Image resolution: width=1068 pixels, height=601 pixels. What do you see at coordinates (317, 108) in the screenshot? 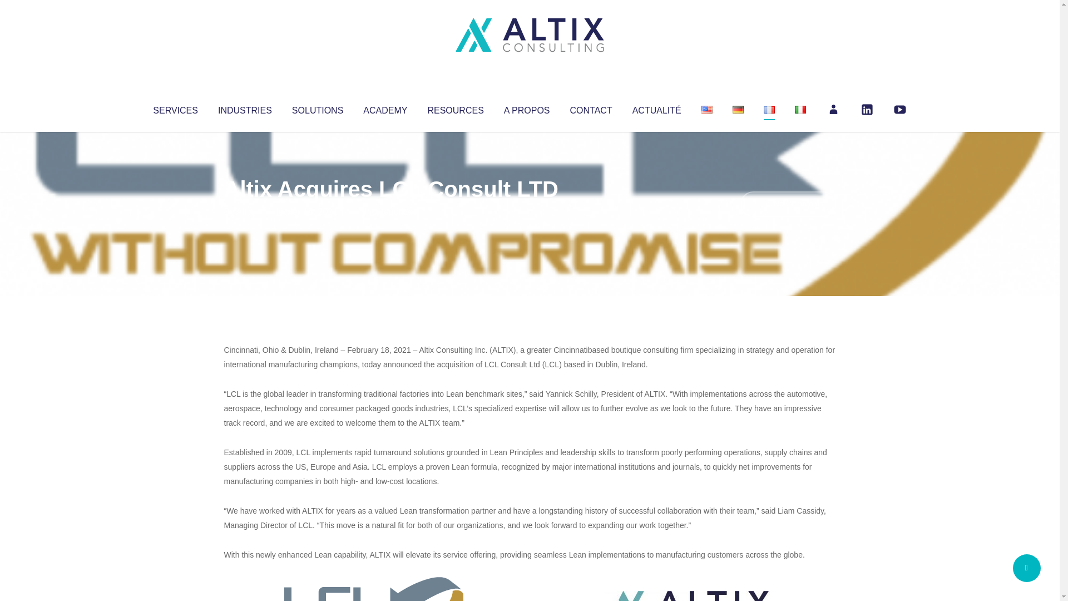
I see `SOLUTIONS` at bounding box center [317, 108].